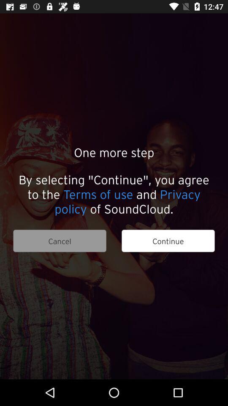 The height and width of the screenshot is (406, 228). I want to click on tap the item to the left of continue, so click(60, 241).